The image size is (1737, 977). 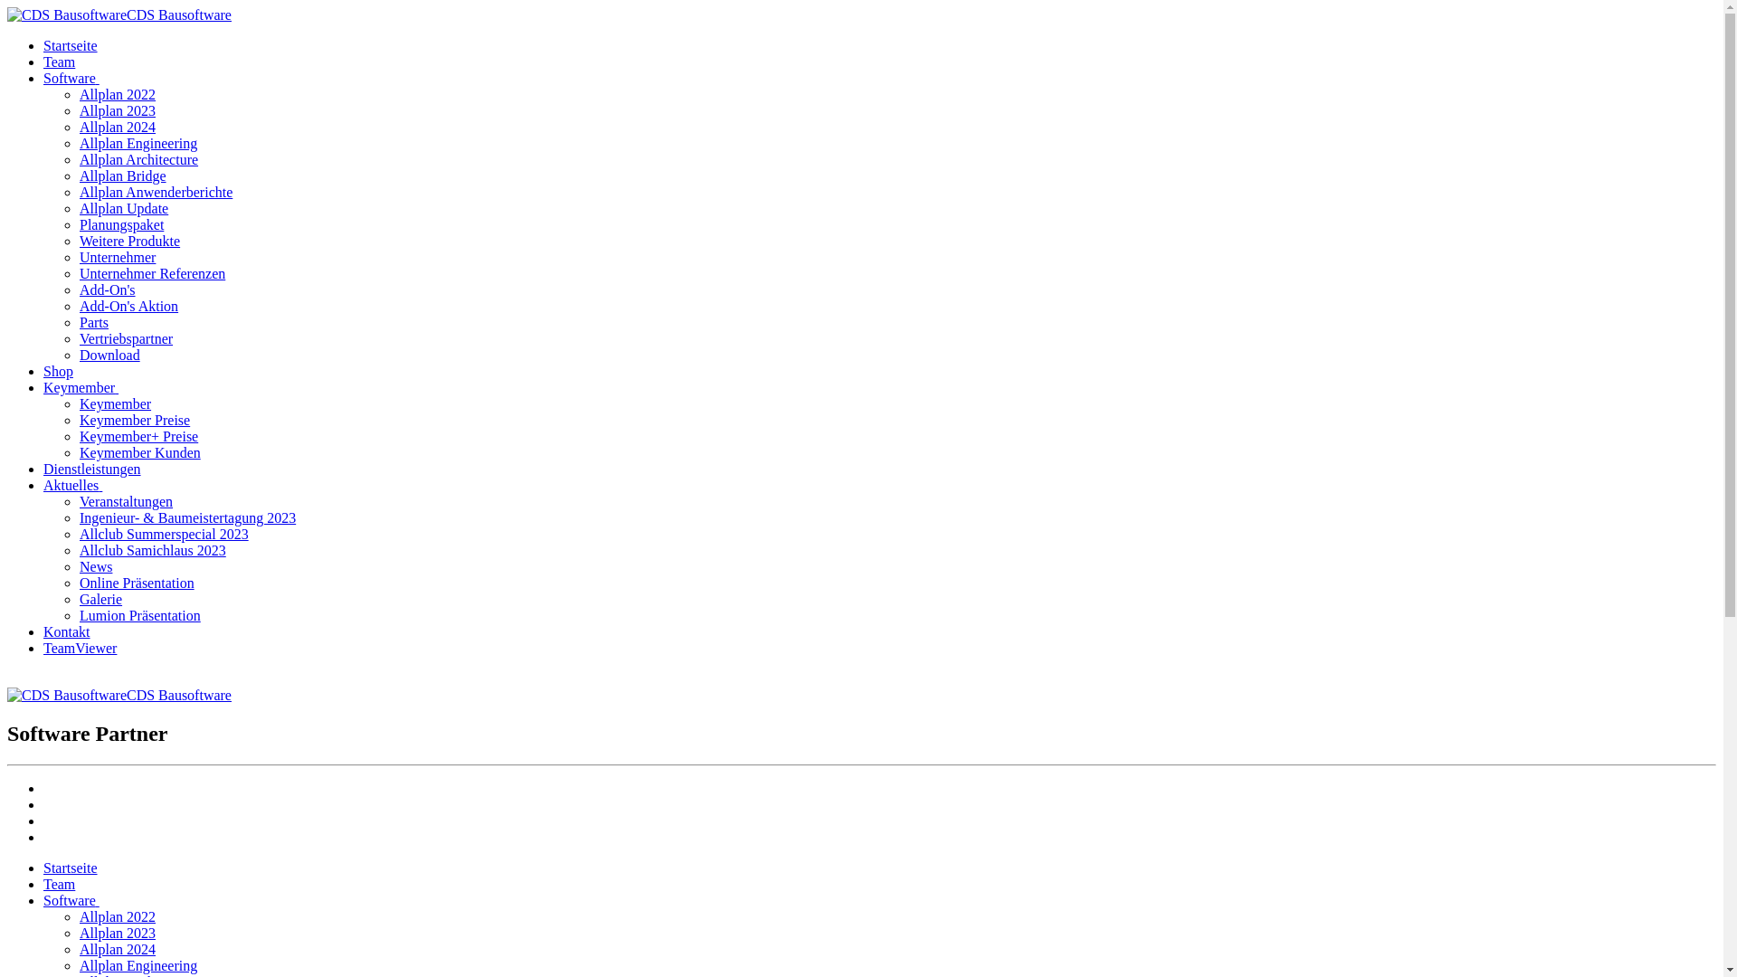 What do you see at coordinates (71, 868) in the screenshot?
I see `Startseite` at bounding box center [71, 868].